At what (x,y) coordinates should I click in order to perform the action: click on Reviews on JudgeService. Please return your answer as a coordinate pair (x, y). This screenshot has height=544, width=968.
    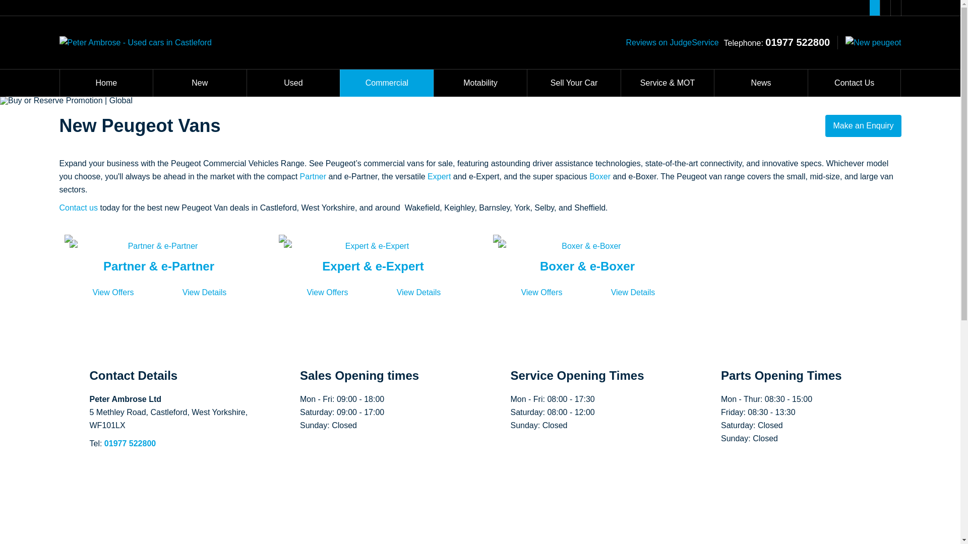
    Looking at the image, I should click on (672, 42).